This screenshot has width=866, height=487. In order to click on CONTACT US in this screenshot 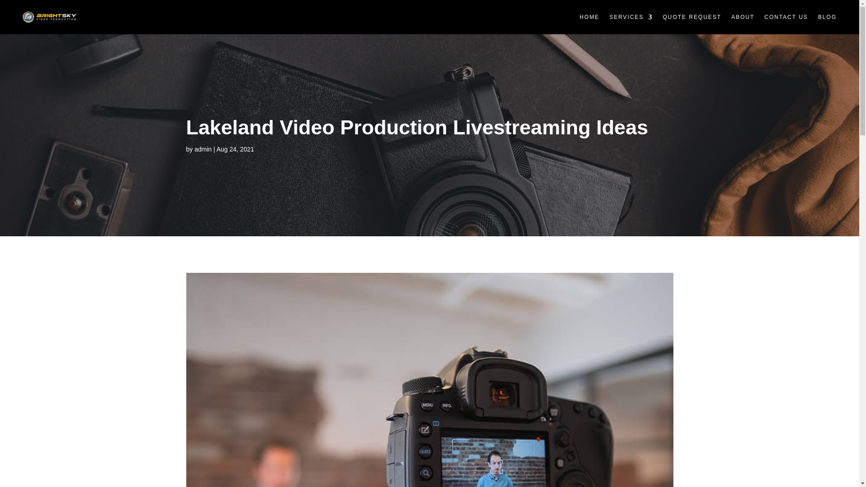, I will do `click(786, 17)`.